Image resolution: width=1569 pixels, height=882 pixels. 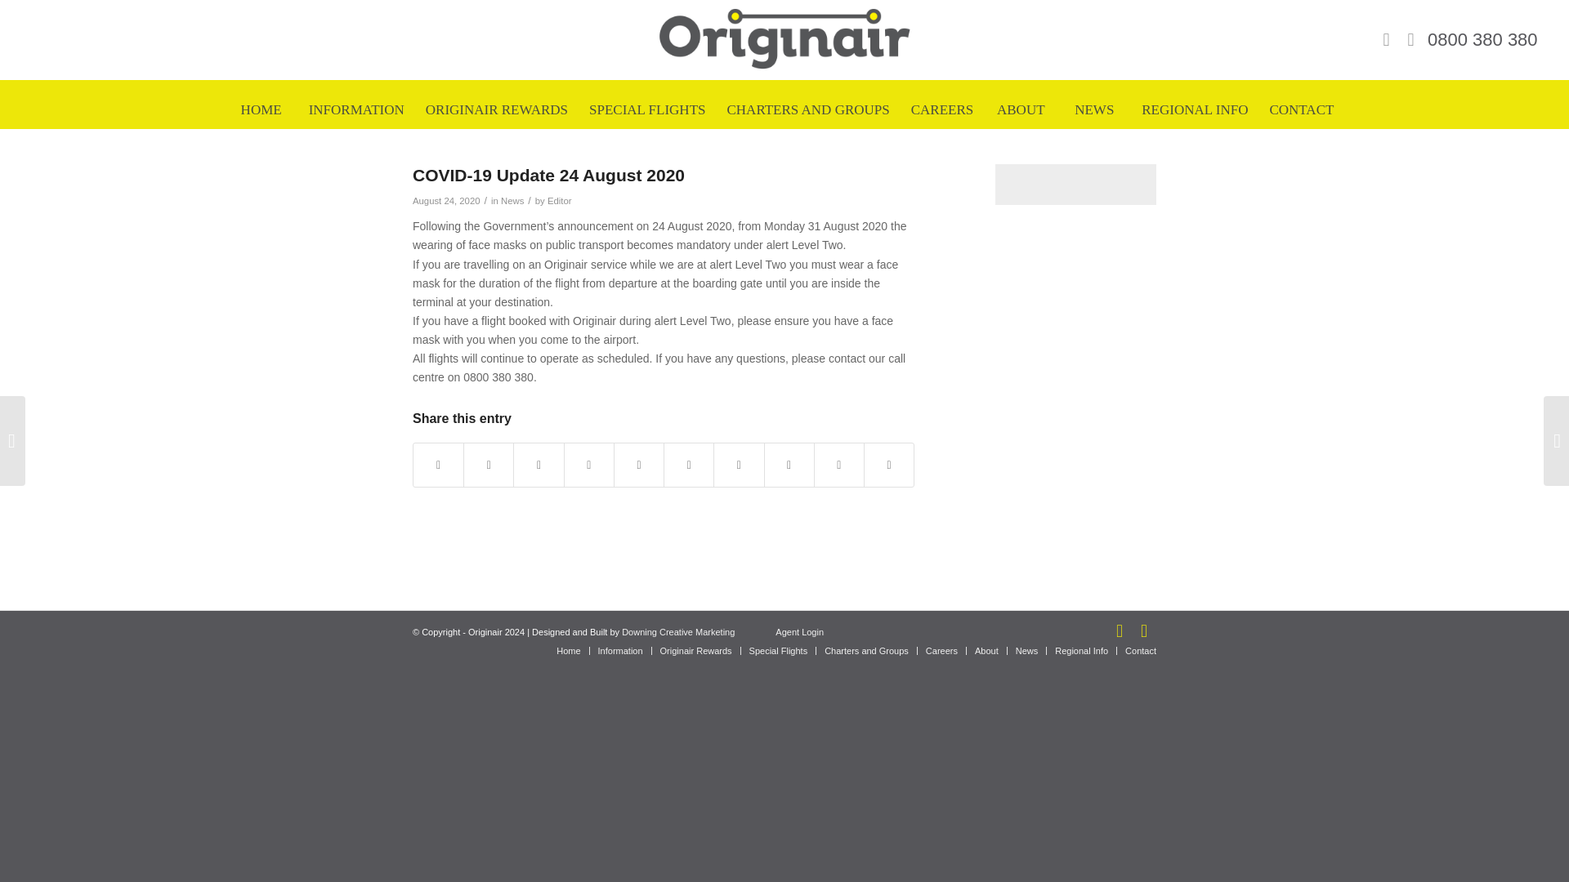 I want to click on originair-logo-byline-2, so click(x=784, y=40).